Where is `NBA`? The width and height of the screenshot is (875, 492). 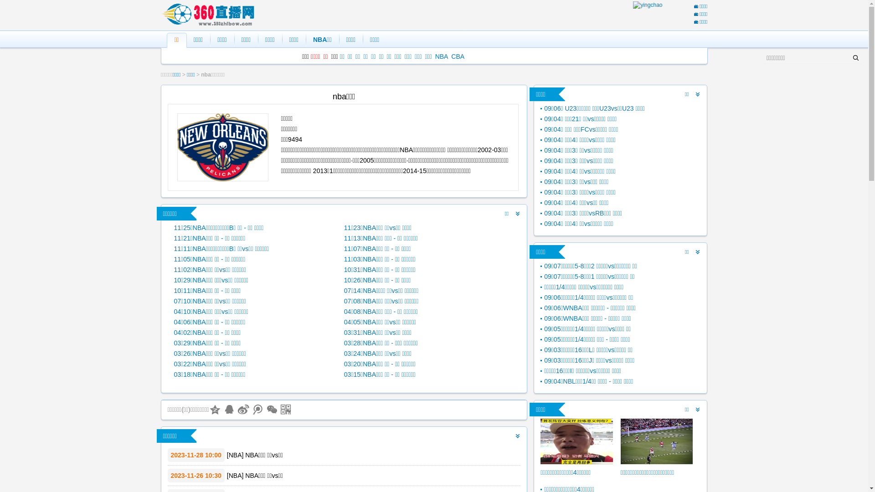
NBA is located at coordinates (235, 455).